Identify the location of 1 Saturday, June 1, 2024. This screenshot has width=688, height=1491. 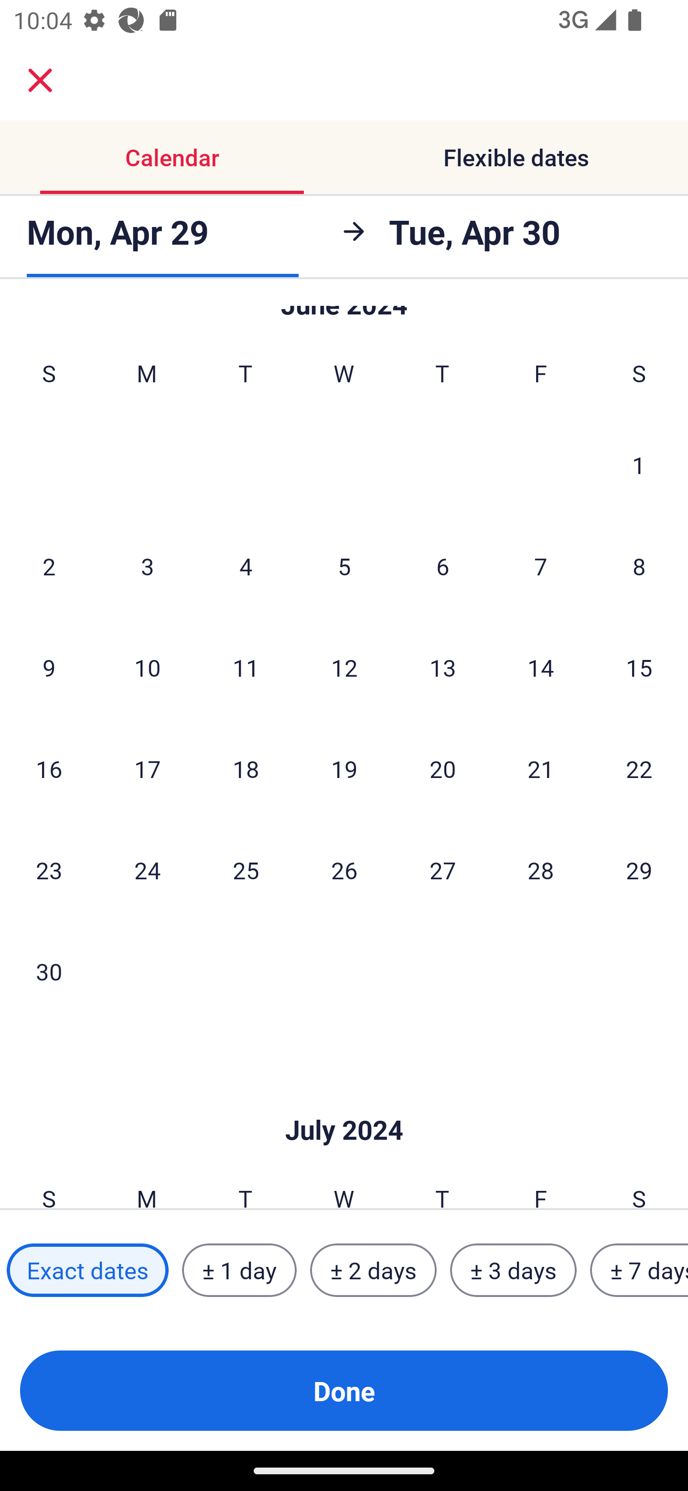
(639, 465).